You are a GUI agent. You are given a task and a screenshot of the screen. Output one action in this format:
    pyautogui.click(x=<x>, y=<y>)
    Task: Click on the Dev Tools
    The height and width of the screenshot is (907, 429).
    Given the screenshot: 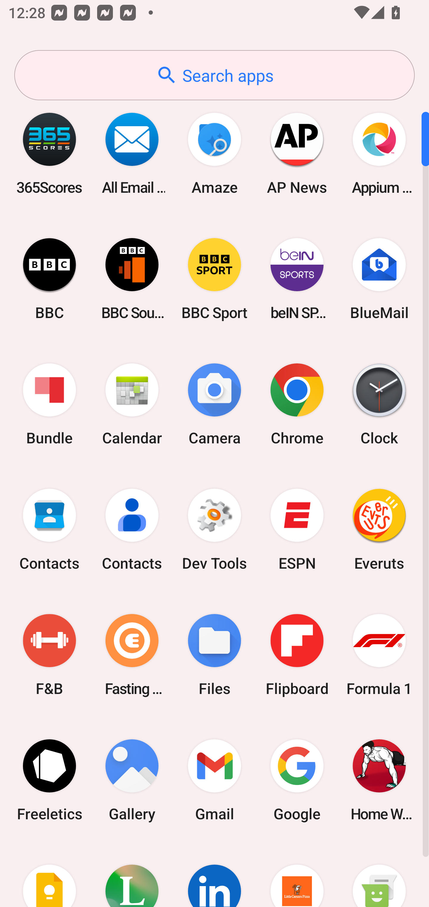 What is the action you would take?
    pyautogui.click(x=214, y=530)
    